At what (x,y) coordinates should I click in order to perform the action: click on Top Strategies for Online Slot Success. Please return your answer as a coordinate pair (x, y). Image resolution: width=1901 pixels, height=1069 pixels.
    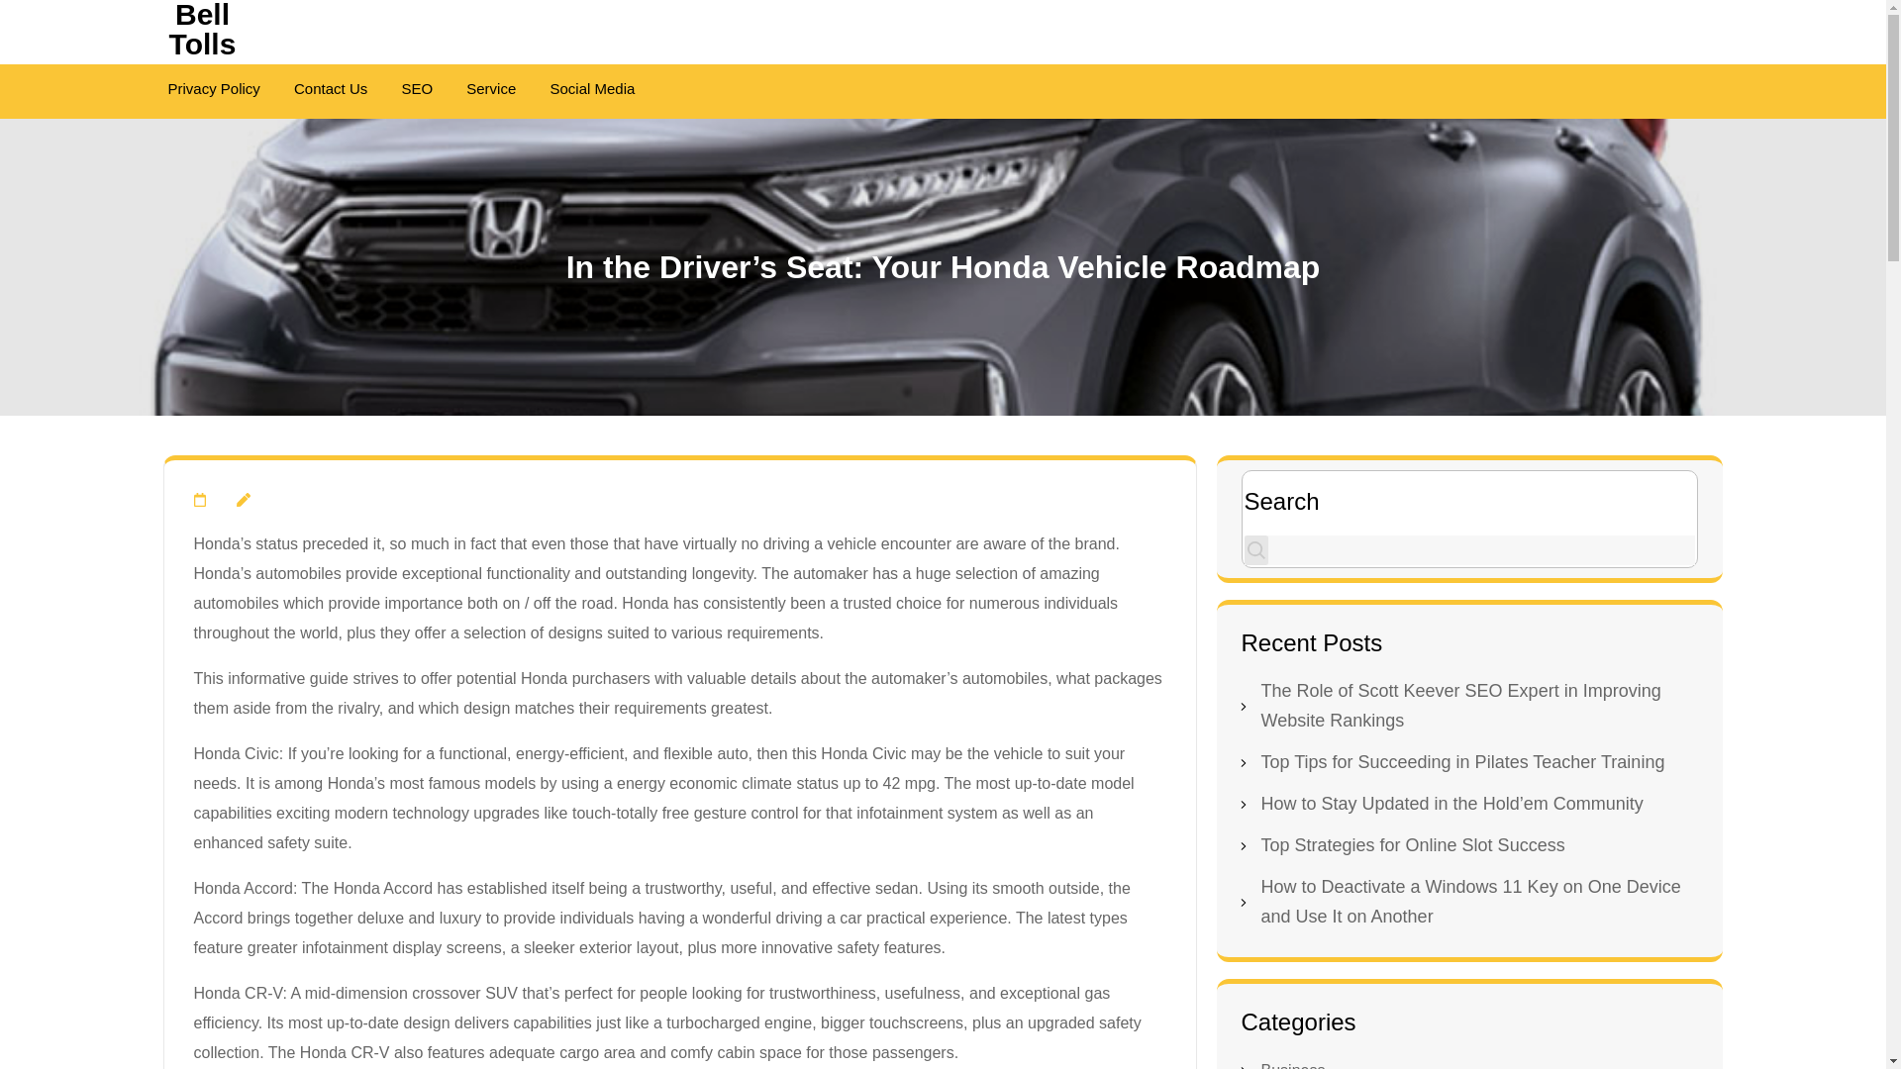
    Looking at the image, I should click on (1413, 845).